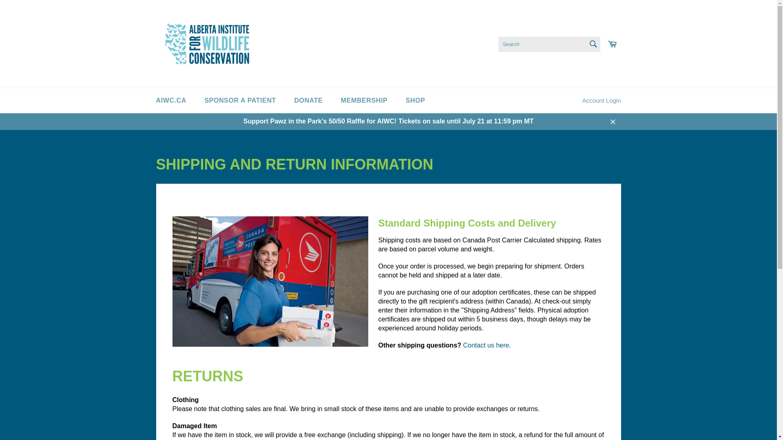 The height and width of the screenshot is (440, 783). Describe the element at coordinates (364, 100) in the screenshot. I see `MEMBERSHIP` at that location.